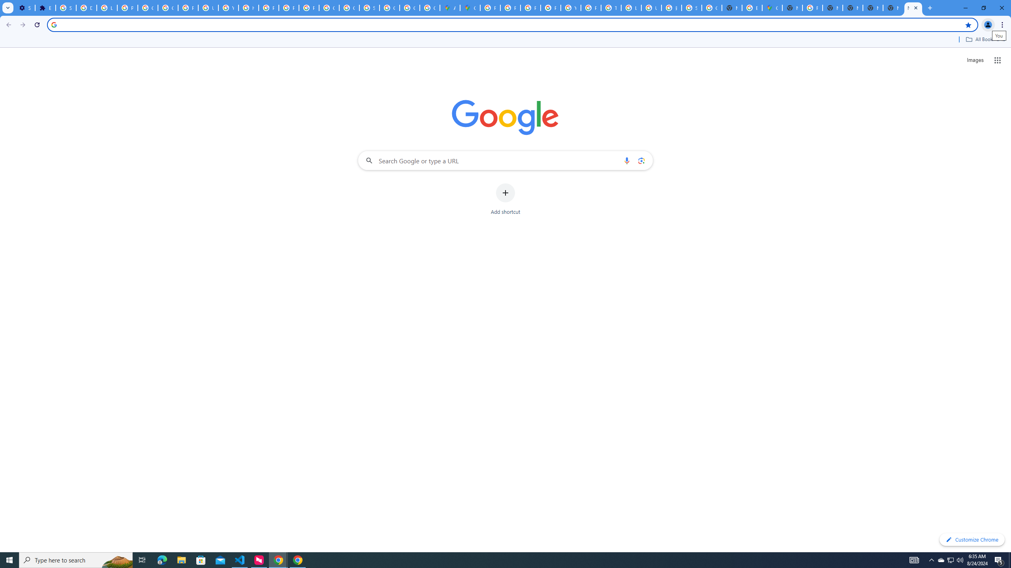 The image size is (1011, 568). I want to click on All Bookmarks, so click(985, 39).